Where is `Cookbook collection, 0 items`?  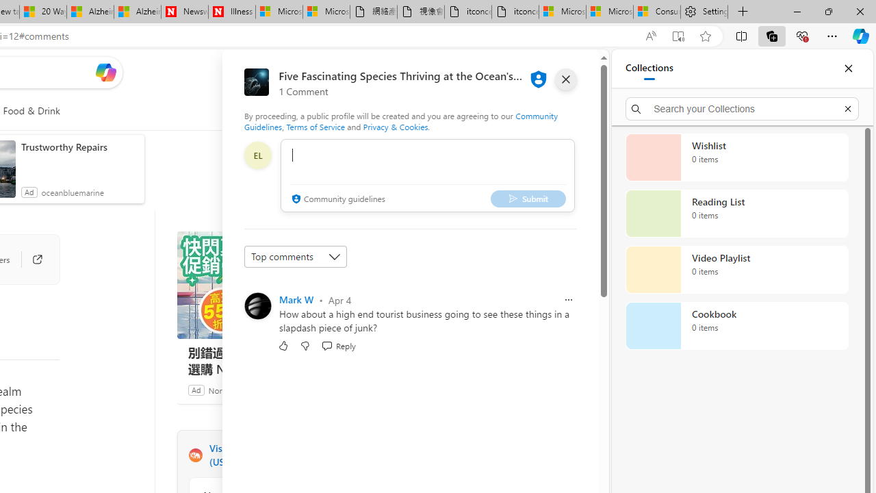 Cookbook collection, 0 items is located at coordinates (736, 326).